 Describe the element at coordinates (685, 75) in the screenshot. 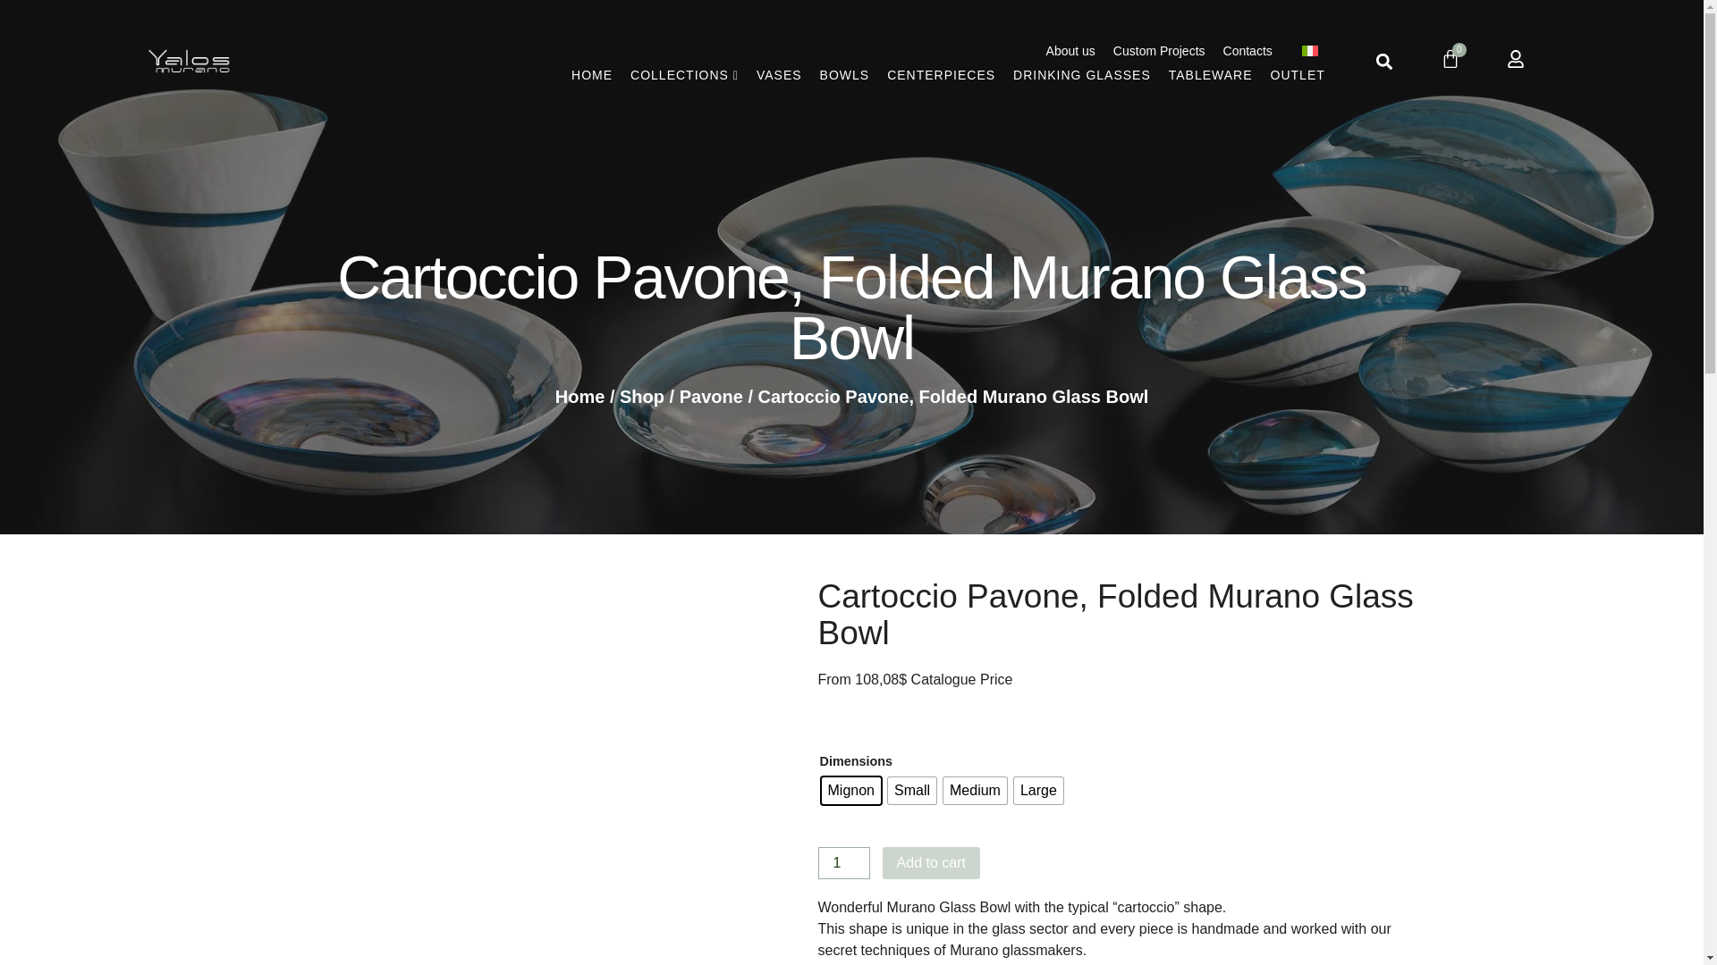

I see `COLLECTIONS` at that location.